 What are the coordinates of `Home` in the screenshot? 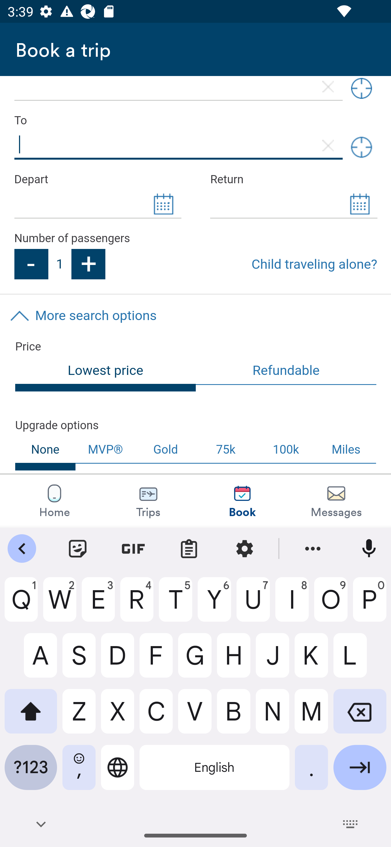 It's located at (54, 501).